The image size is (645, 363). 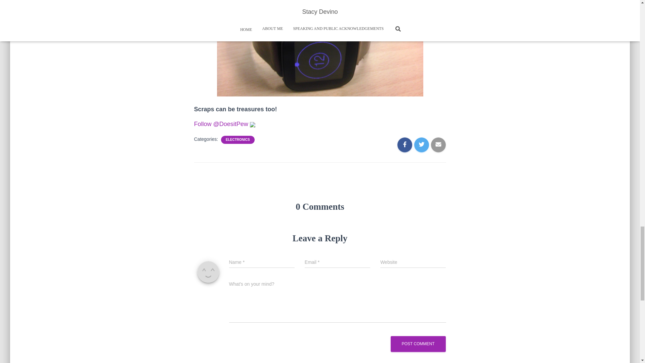 What do you see at coordinates (238, 140) in the screenshot?
I see `ELECTRONICS` at bounding box center [238, 140].